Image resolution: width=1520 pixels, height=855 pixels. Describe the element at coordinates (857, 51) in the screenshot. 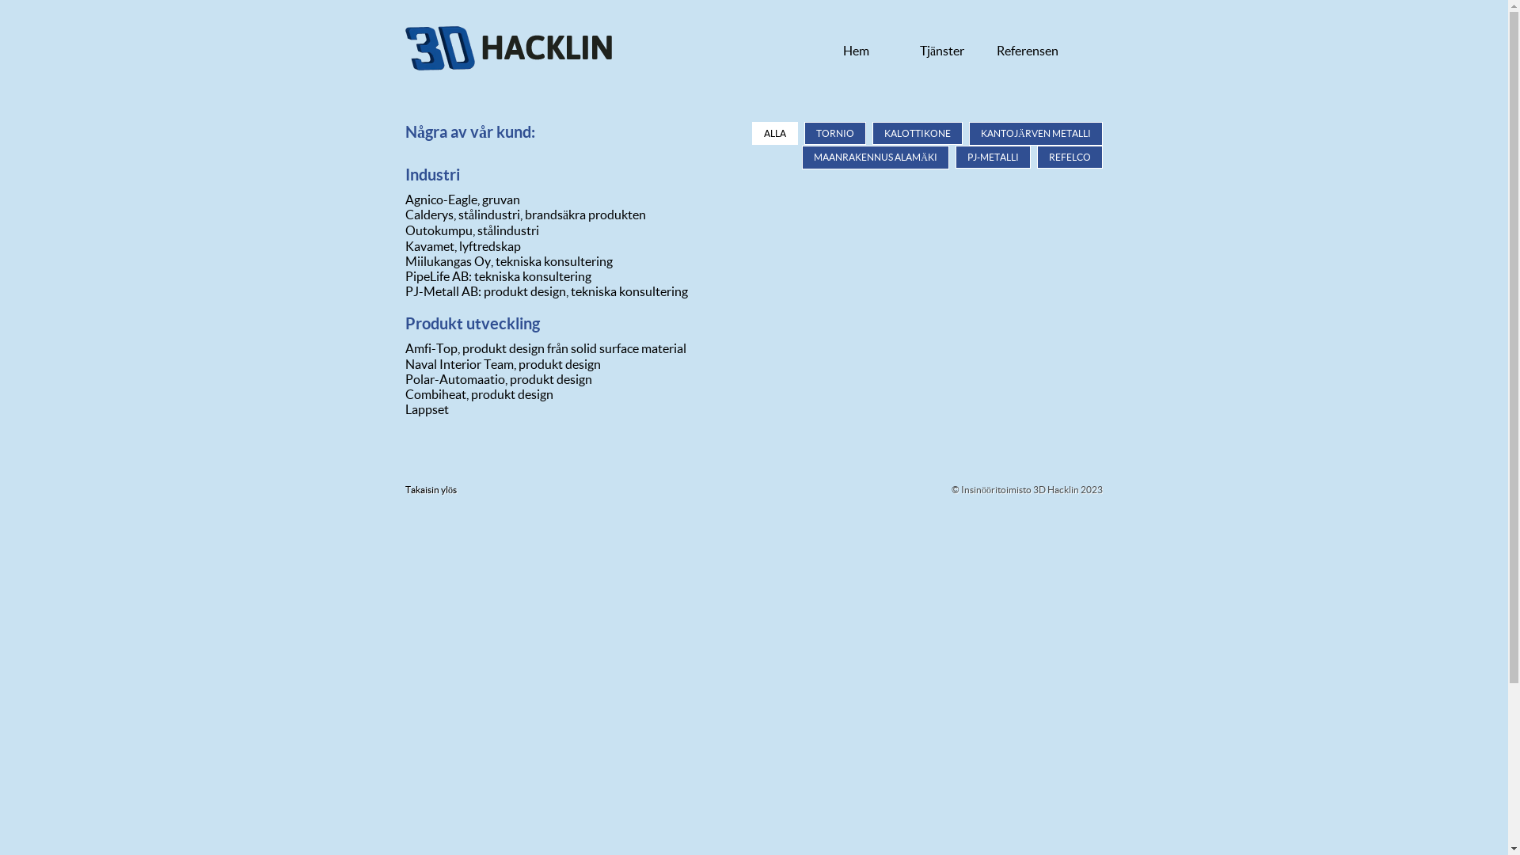

I see `Hem` at that location.